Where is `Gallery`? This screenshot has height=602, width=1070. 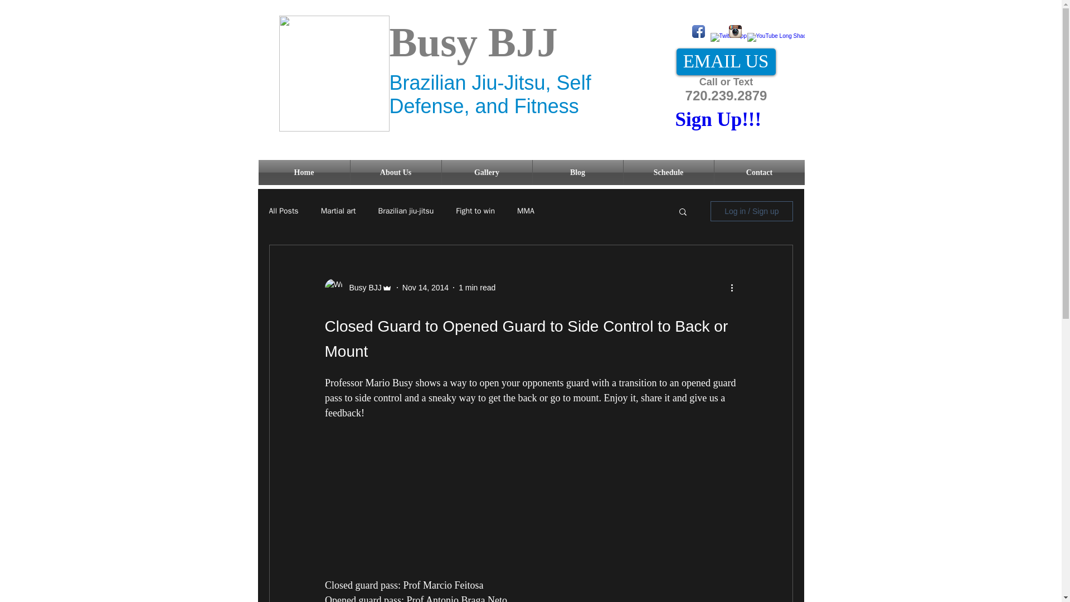
Gallery is located at coordinates (486, 172).